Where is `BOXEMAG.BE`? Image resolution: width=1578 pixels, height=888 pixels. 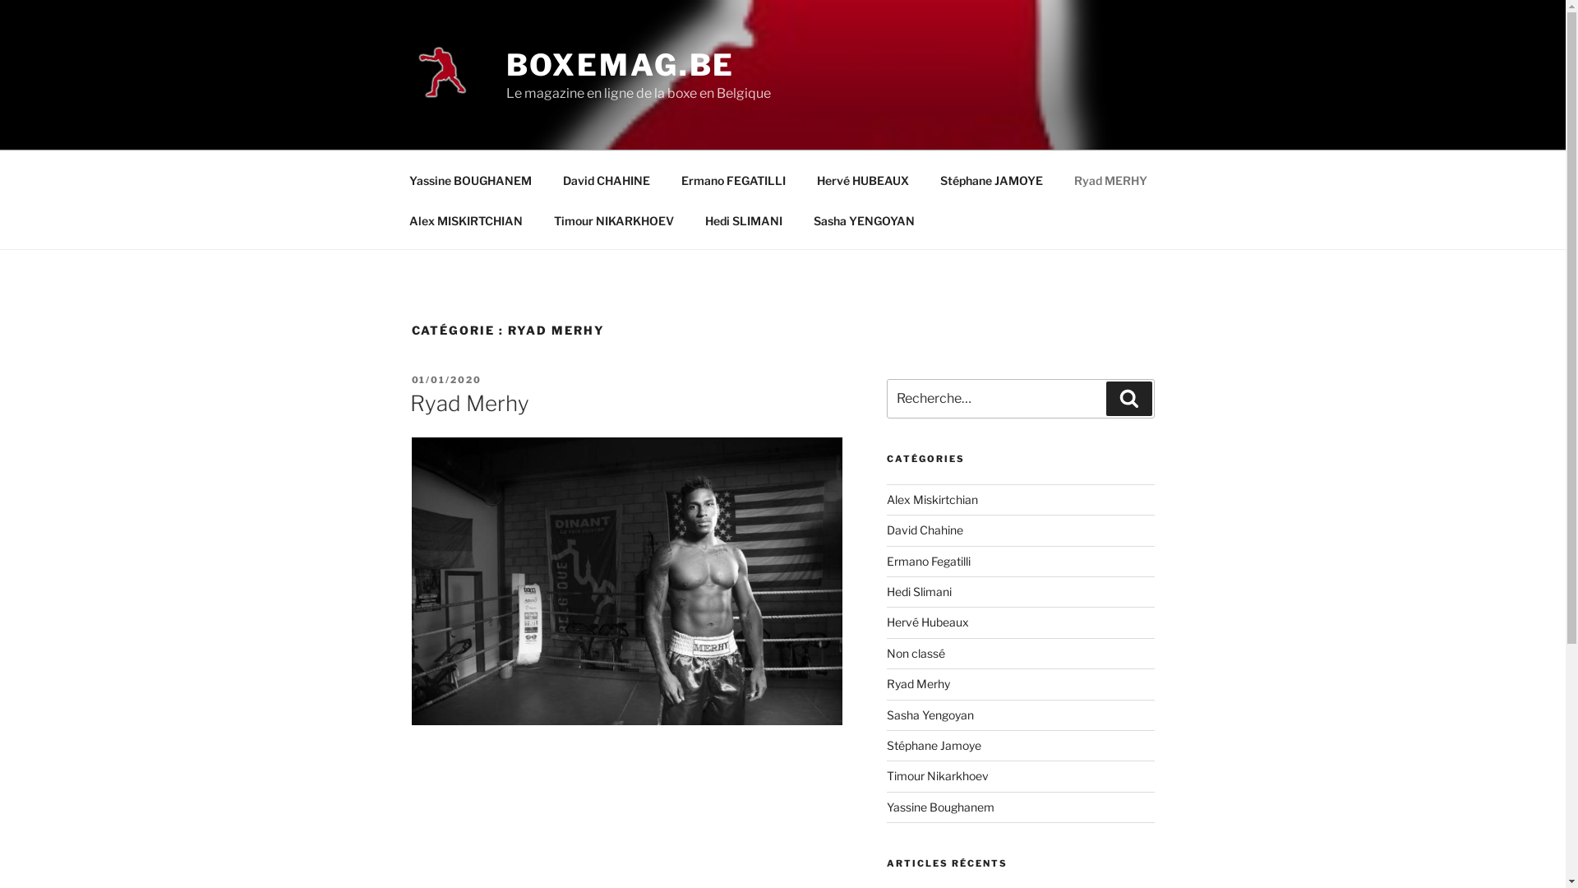 BOXEMAG.BE is located at coordinates (621, 65).